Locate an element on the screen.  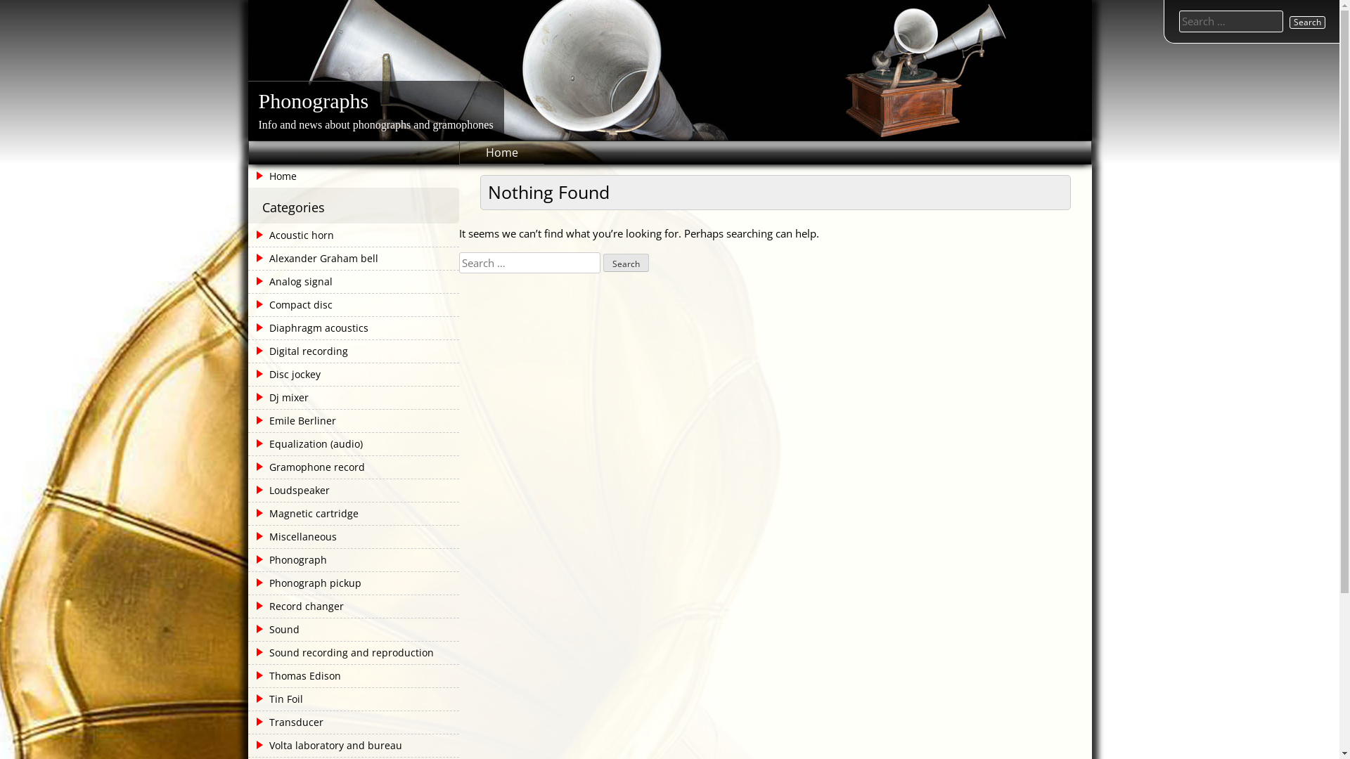
Skip to content is located at coordinates (0, 0).